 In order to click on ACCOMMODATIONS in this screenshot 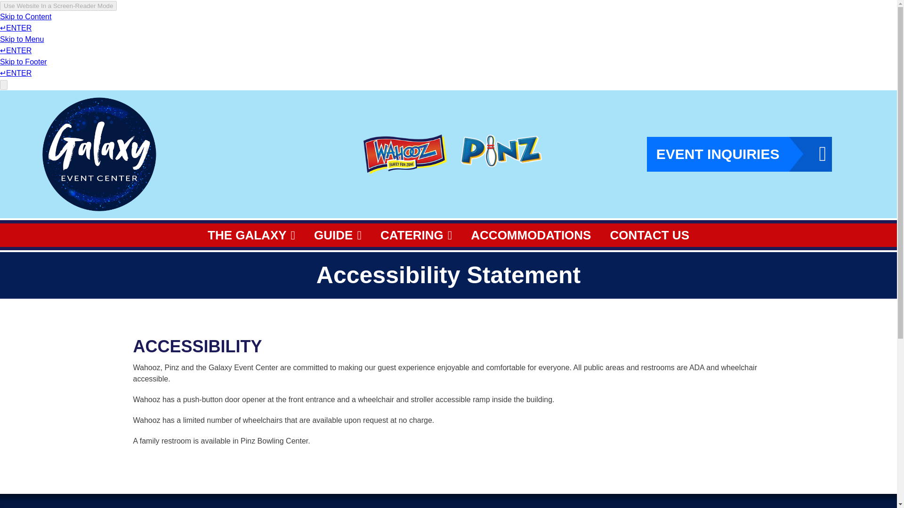, I will do `click(530, 235)`.